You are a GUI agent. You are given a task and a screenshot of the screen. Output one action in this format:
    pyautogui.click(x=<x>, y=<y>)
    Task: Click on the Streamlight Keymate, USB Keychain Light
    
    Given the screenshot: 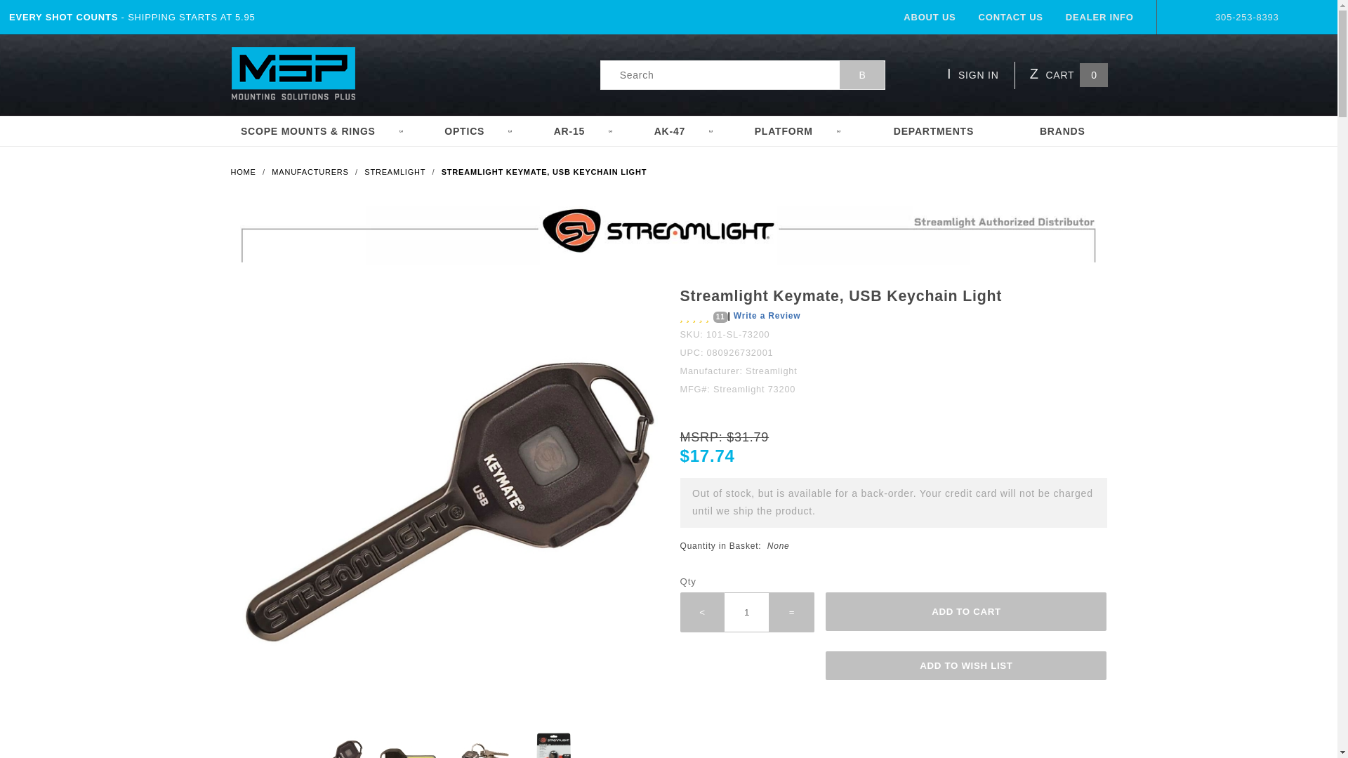 What is the action you would take?
    pyautogui.click(x=544, y=171)
    